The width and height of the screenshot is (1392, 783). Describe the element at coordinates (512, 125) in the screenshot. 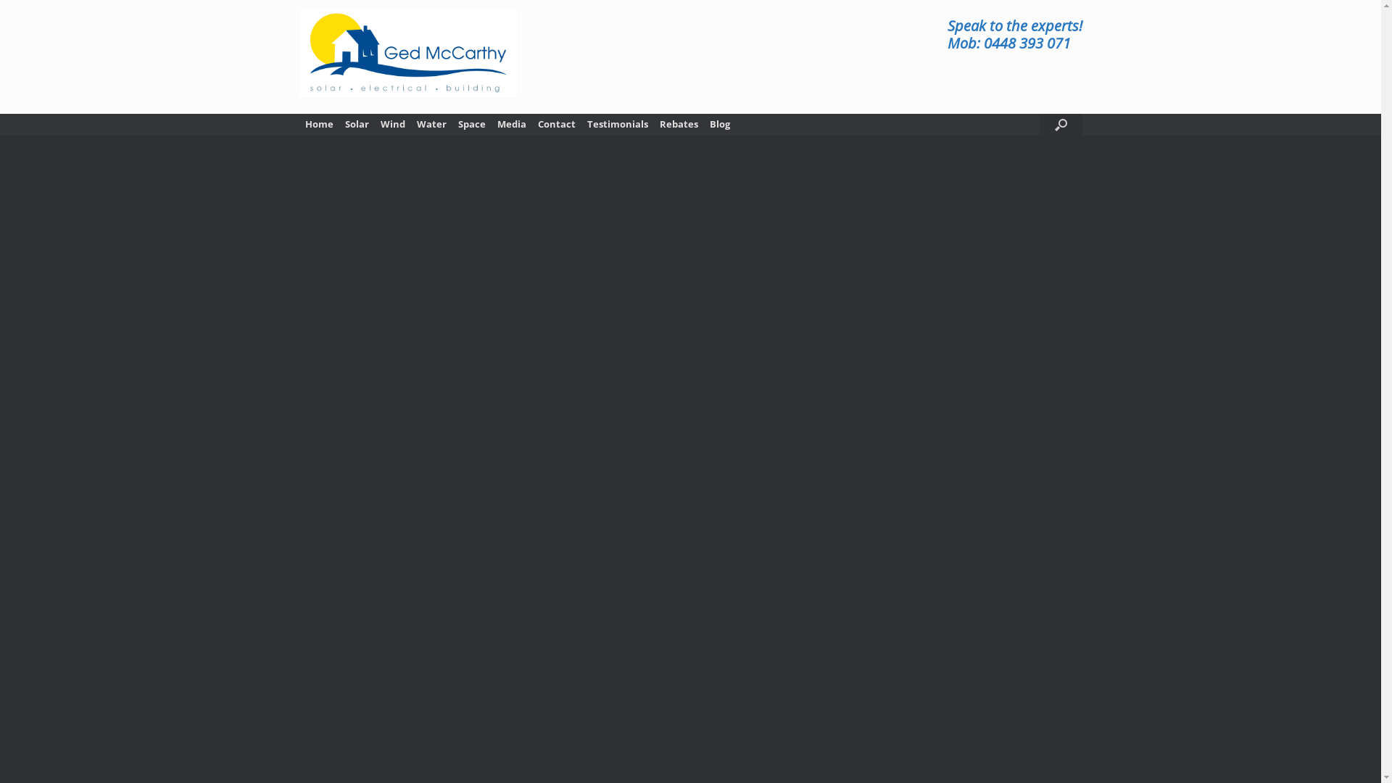

I see `Media` at that location.